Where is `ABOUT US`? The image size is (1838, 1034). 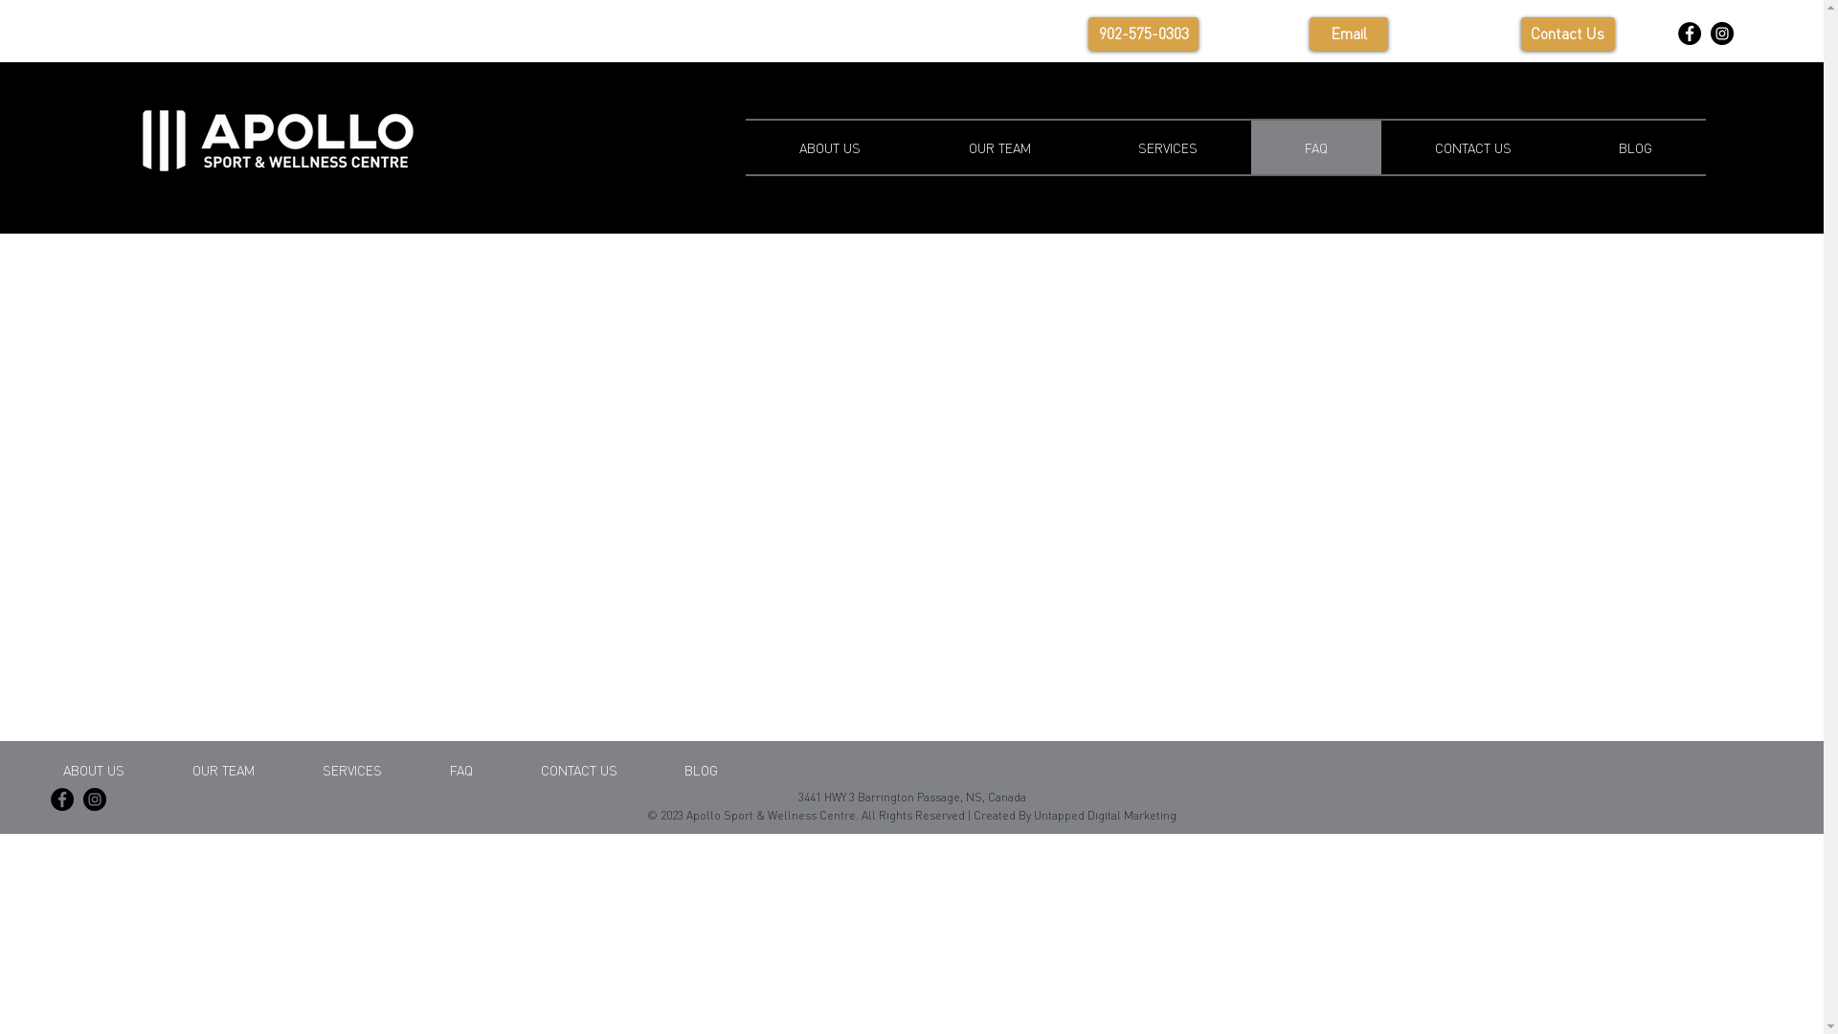 ABOUT US is located at coordinates (831, 147).